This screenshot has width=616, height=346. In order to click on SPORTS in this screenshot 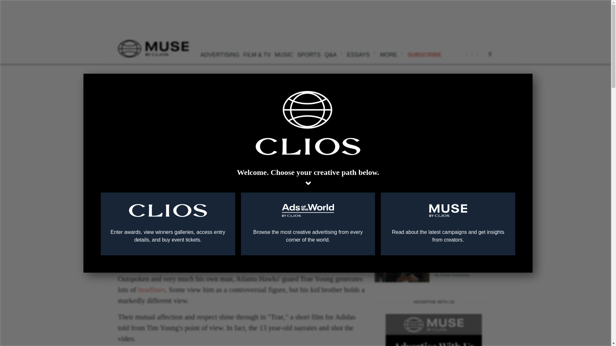, I will do `click(309, 54)`.